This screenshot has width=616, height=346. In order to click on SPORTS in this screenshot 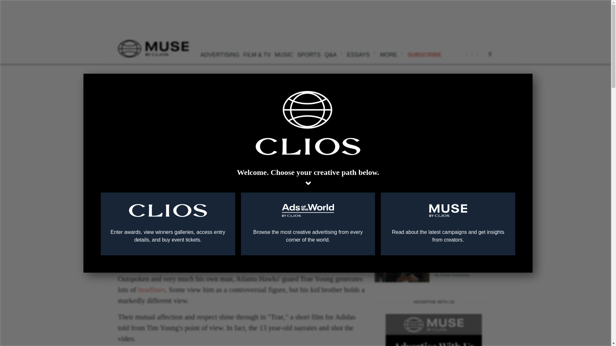, I will do `click(309, 54)`.